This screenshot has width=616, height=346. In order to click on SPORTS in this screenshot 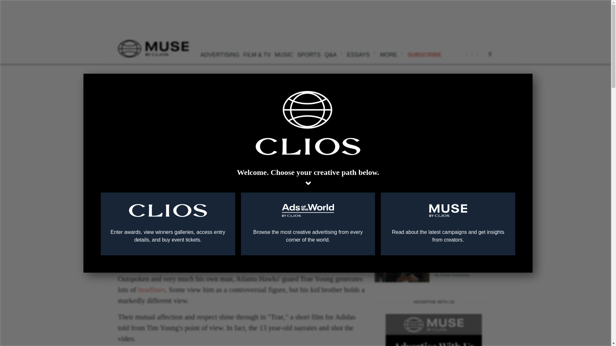, I will do `click(309, 54)`.